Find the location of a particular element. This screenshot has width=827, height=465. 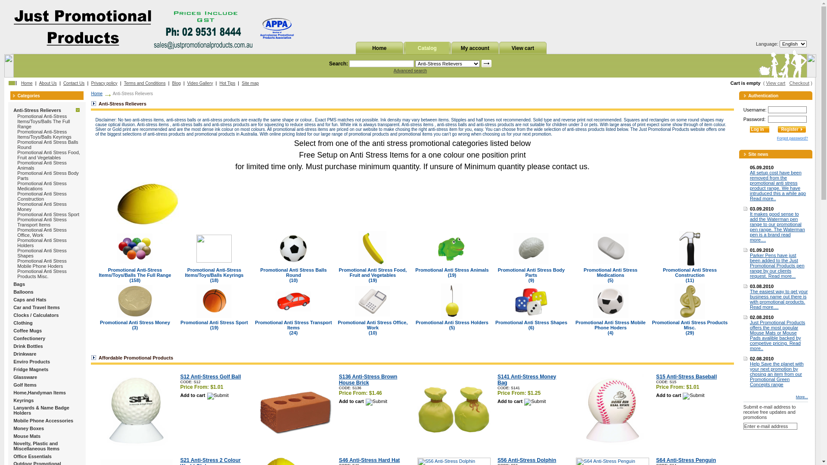

S46 Anti-Stress Hard Hat is located at coordinates (370, 460).